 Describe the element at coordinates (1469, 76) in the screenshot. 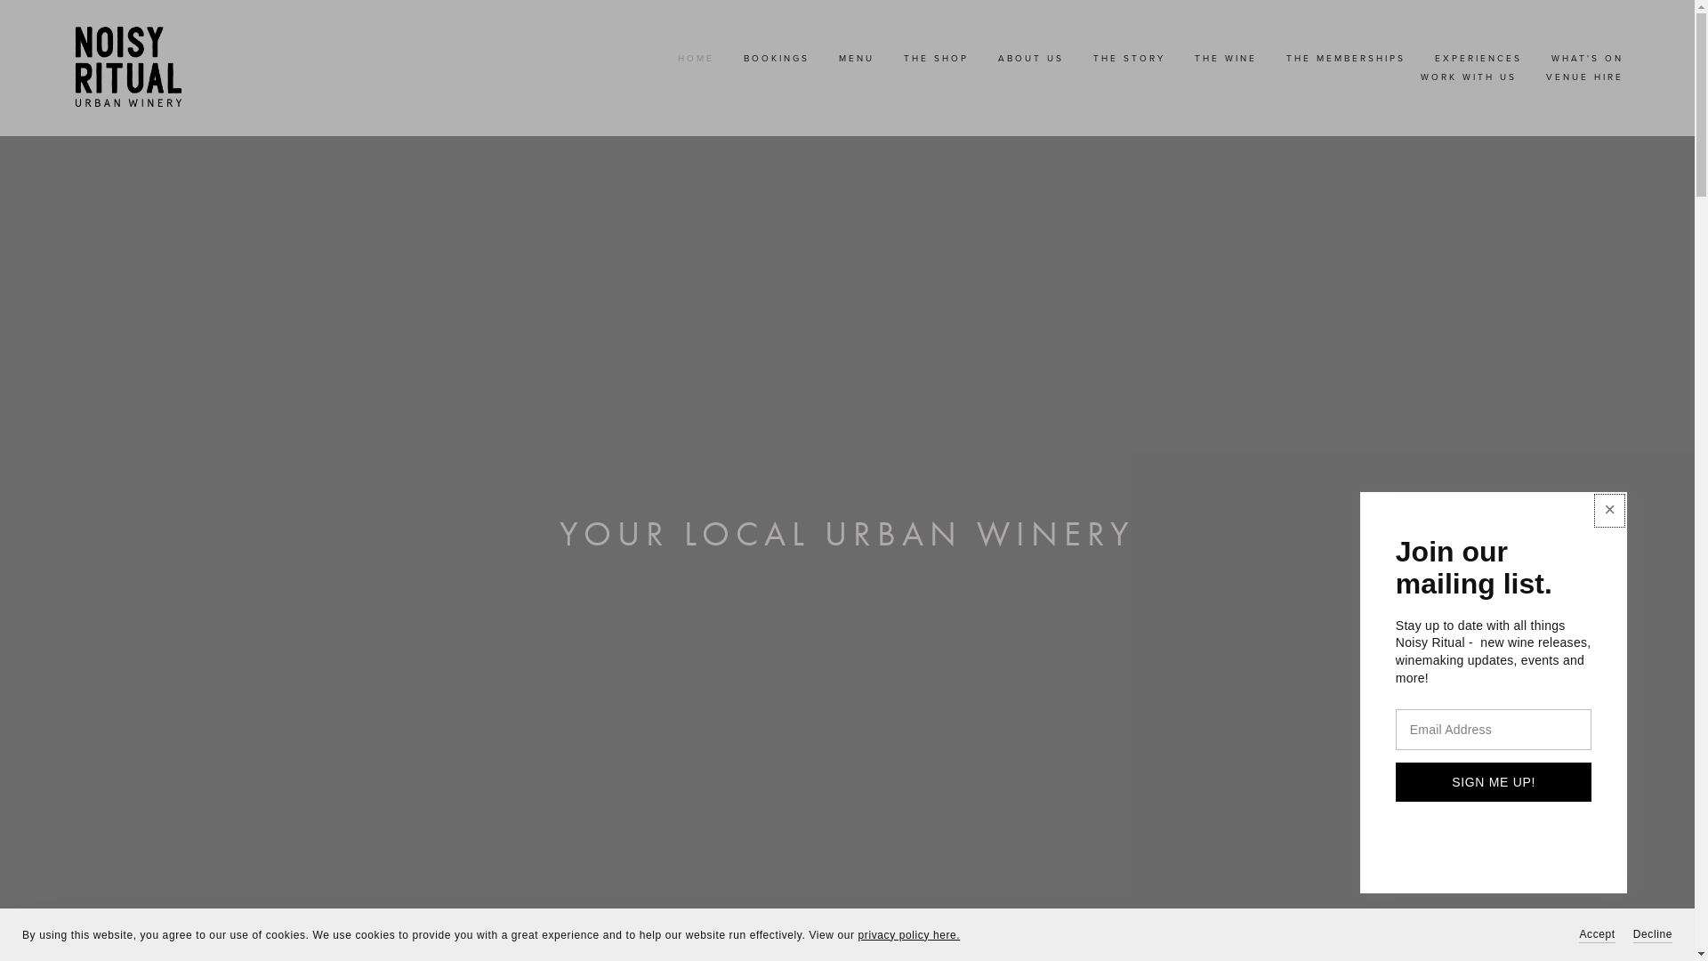

I see `WORK WITH US` at that location.